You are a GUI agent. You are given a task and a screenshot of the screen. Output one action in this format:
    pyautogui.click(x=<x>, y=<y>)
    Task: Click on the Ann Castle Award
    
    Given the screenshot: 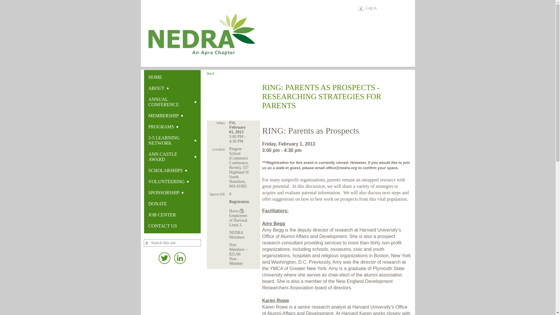 What is the action you would take?
    pyautogui.click(x=172, y=157)
    